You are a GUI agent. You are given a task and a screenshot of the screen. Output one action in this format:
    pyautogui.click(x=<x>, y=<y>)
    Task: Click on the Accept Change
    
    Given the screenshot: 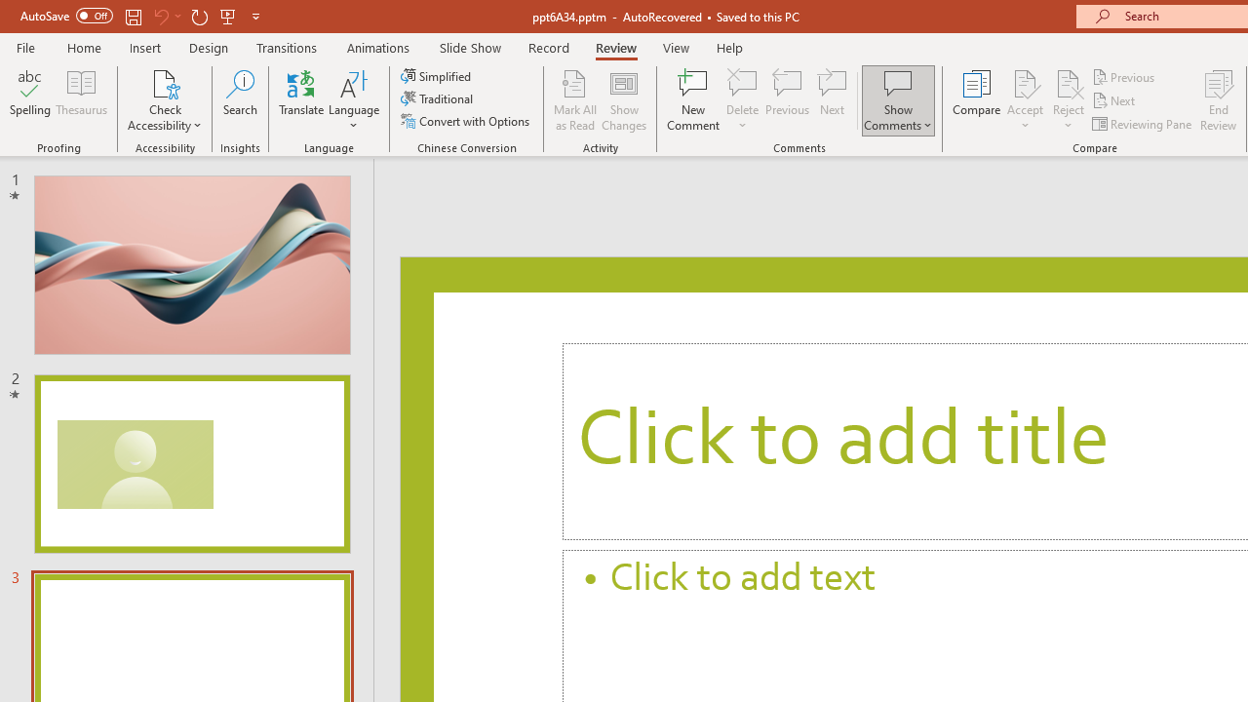 What is the action you would take?
    pyautogui.click(x=1025, y=82)
    